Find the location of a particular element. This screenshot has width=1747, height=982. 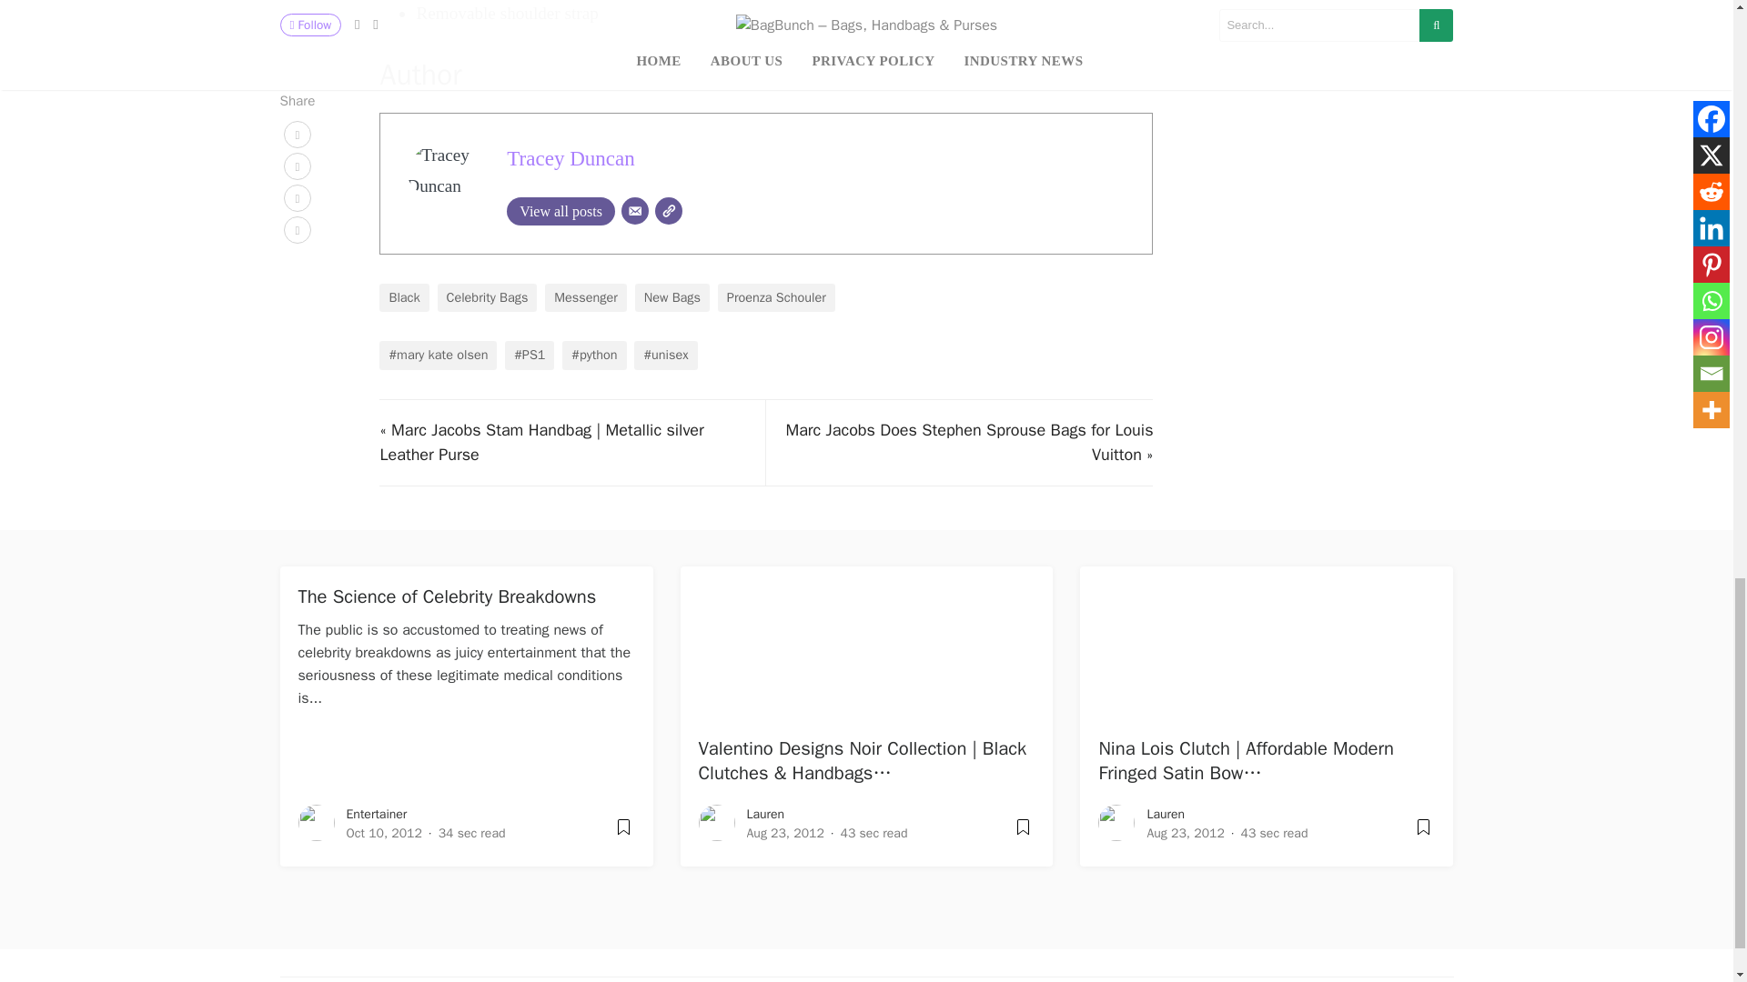

View all posts is located at coordinates (560, 211).